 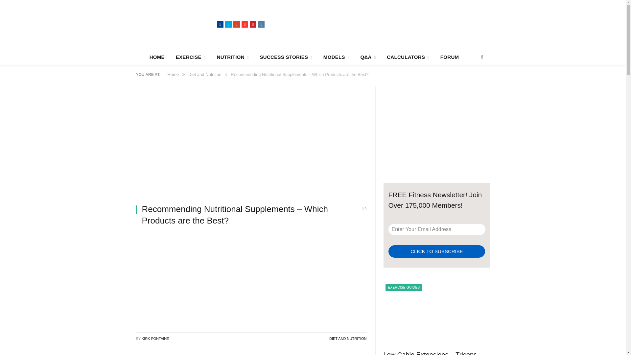 I want to click on HOME, so click(x=157, y=57).